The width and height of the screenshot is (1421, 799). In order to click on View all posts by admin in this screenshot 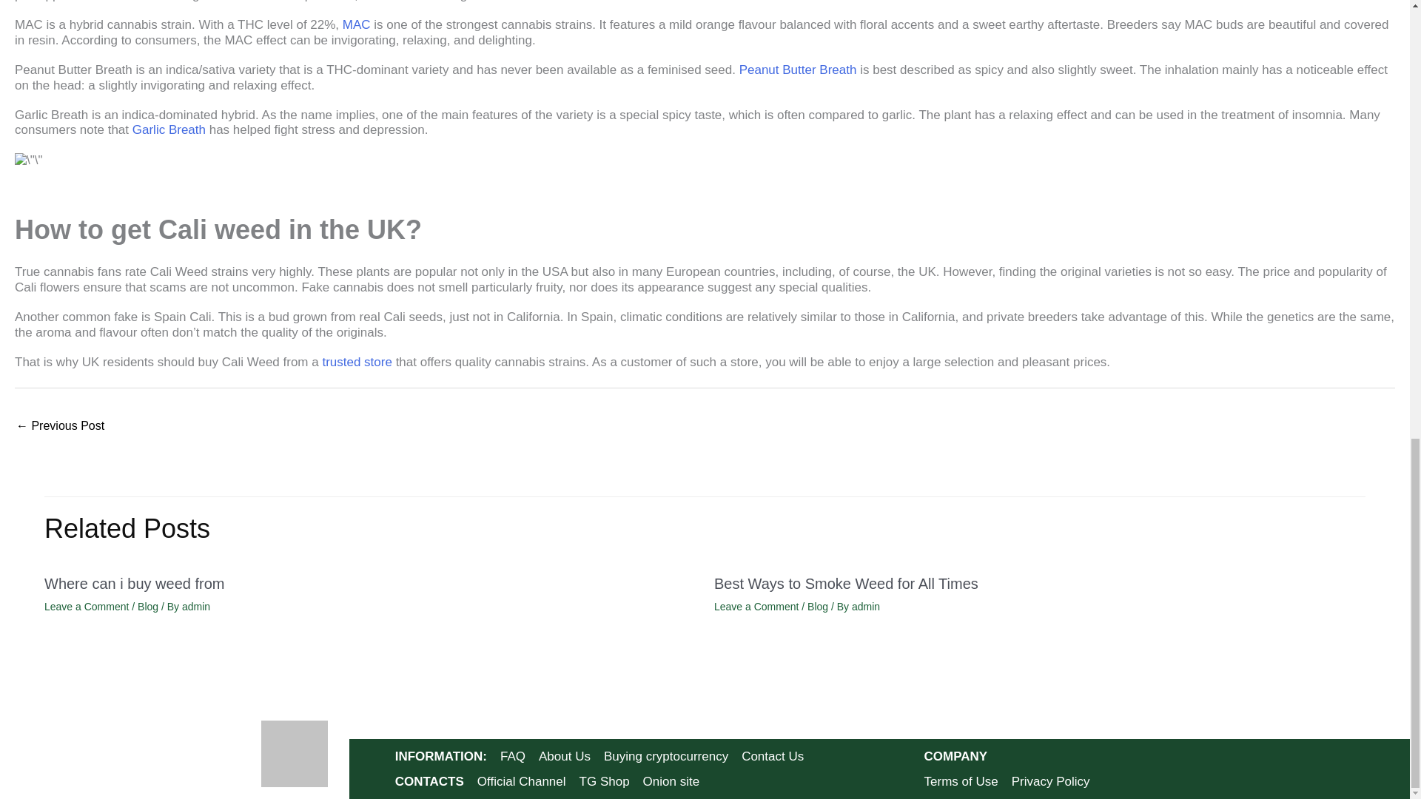, I will do `click(865, 607)`.